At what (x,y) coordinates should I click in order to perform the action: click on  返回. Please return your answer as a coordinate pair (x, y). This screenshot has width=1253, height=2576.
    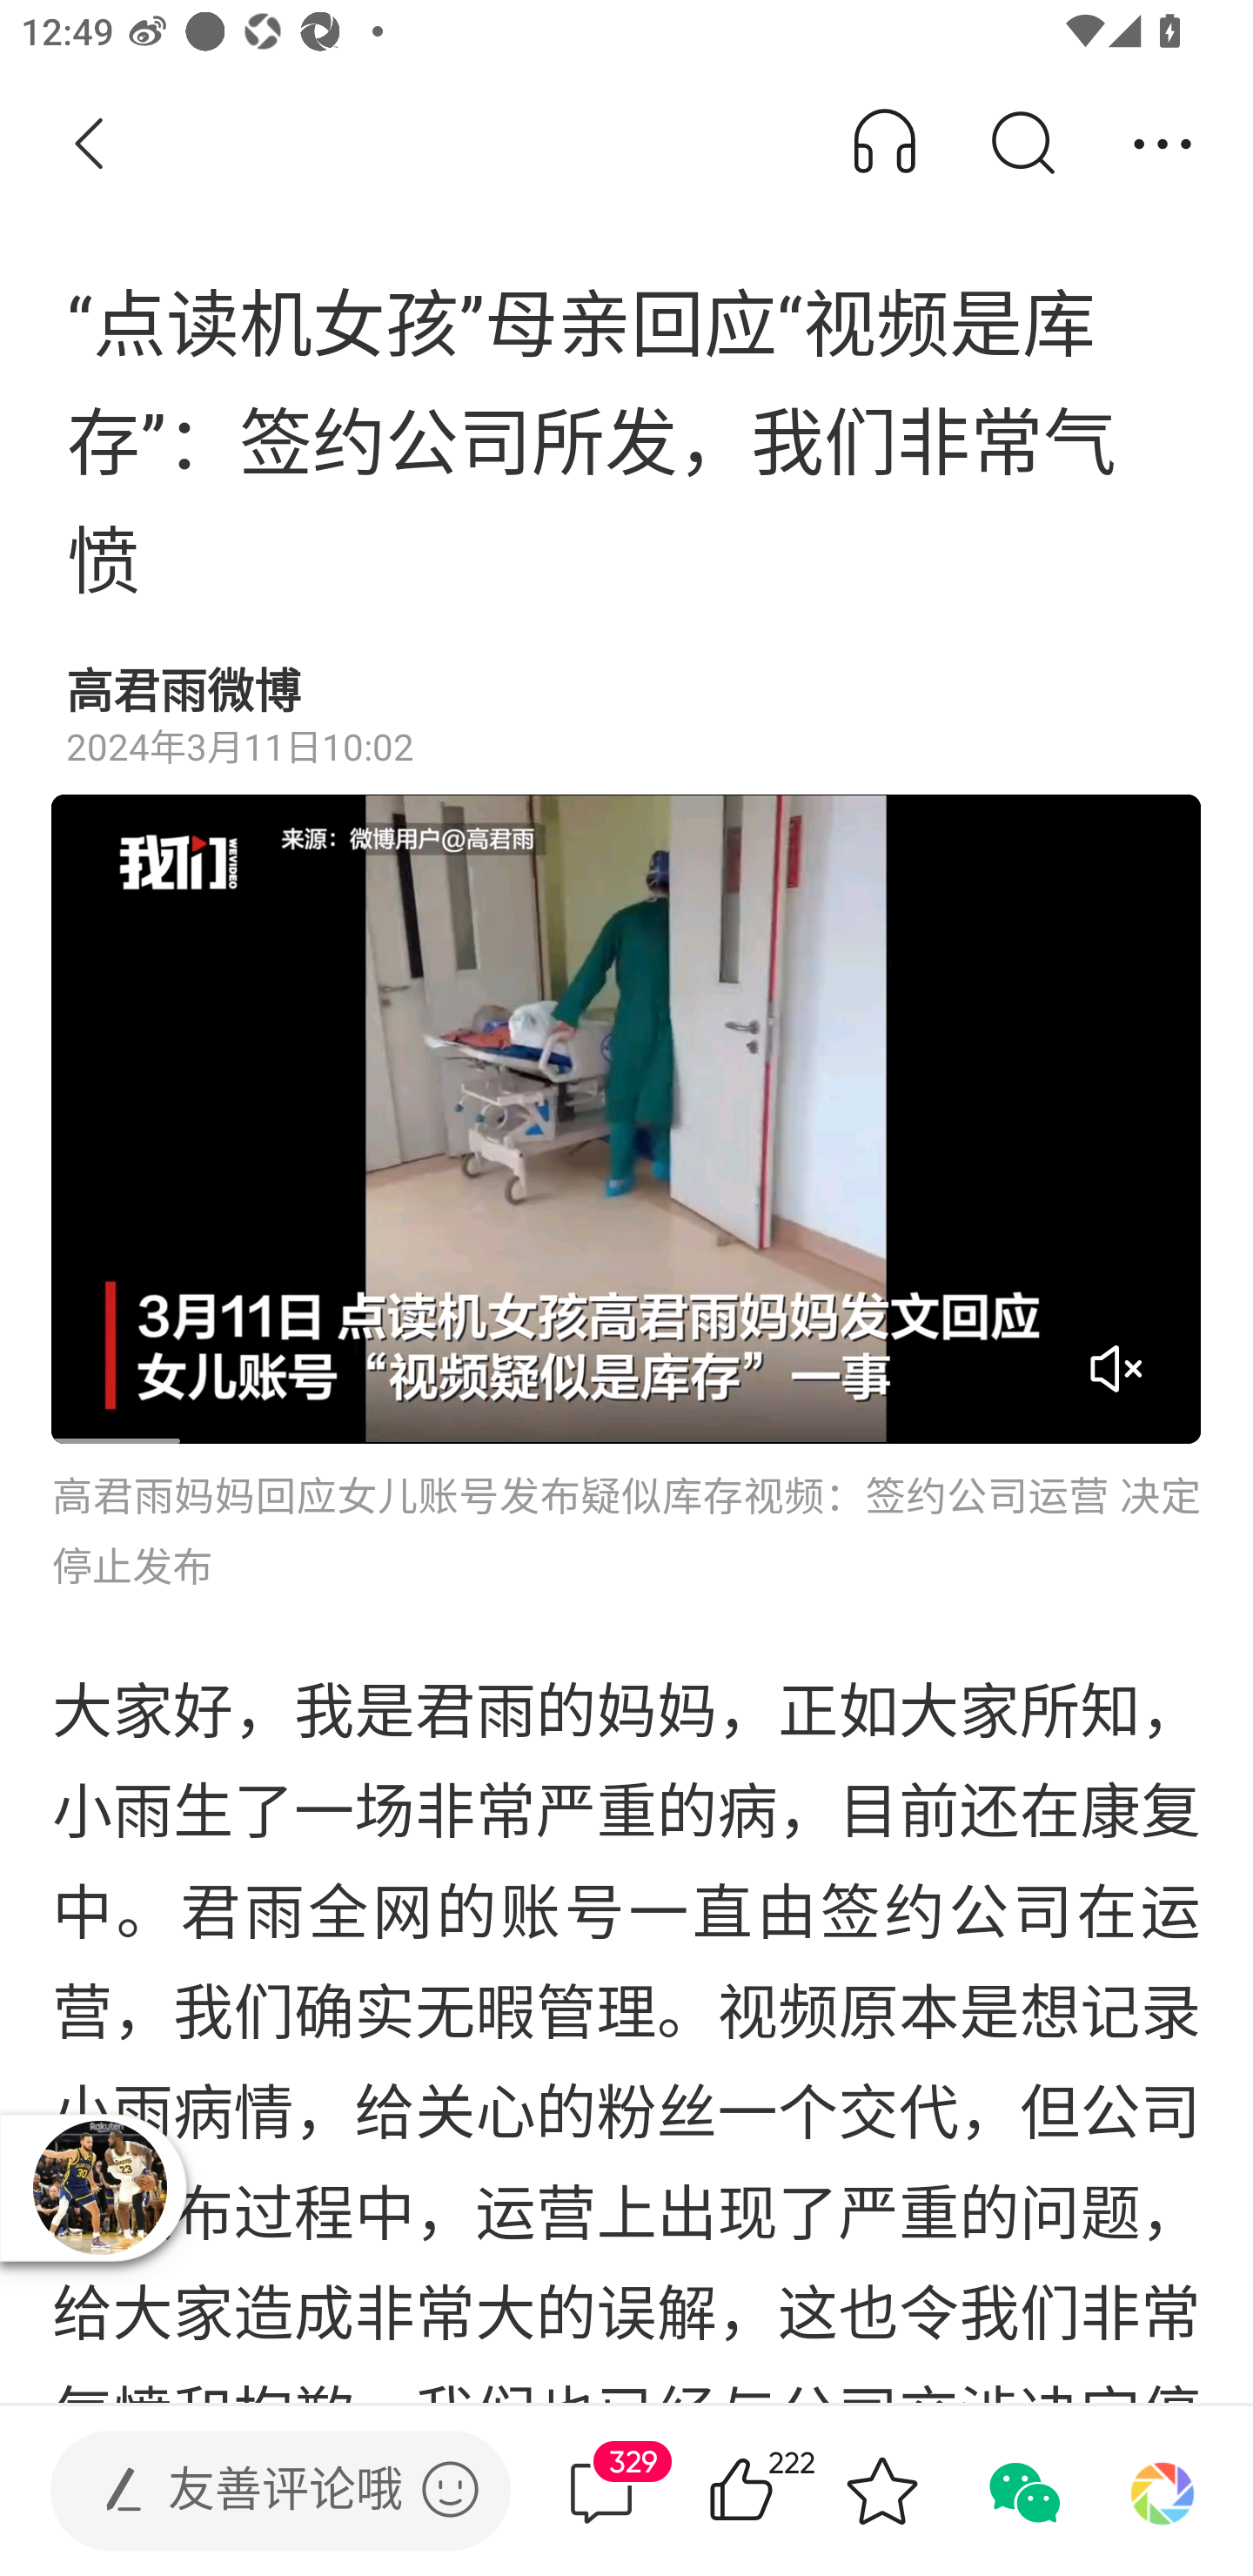
    Looking at the image, I should click on (90, 144).